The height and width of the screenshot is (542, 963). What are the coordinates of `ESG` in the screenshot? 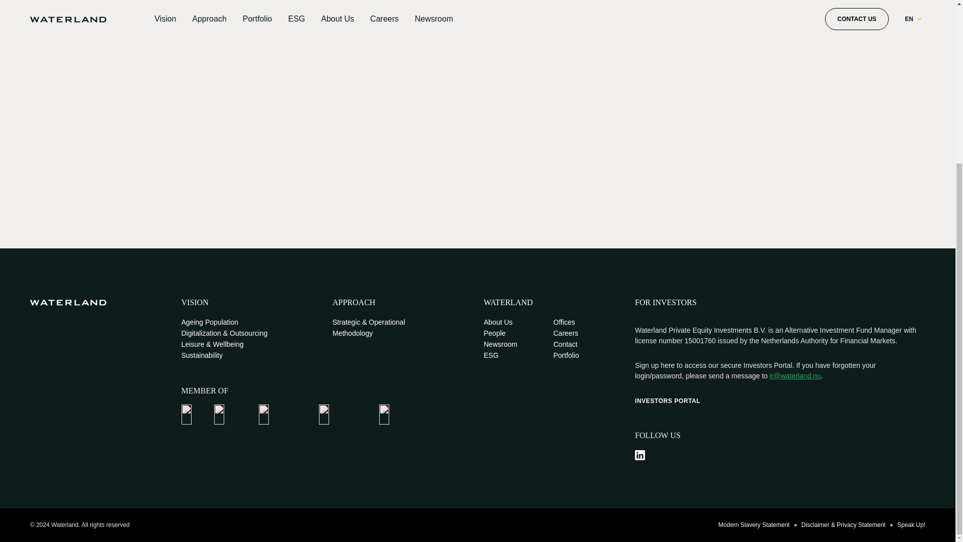 It's located at (491, 355).